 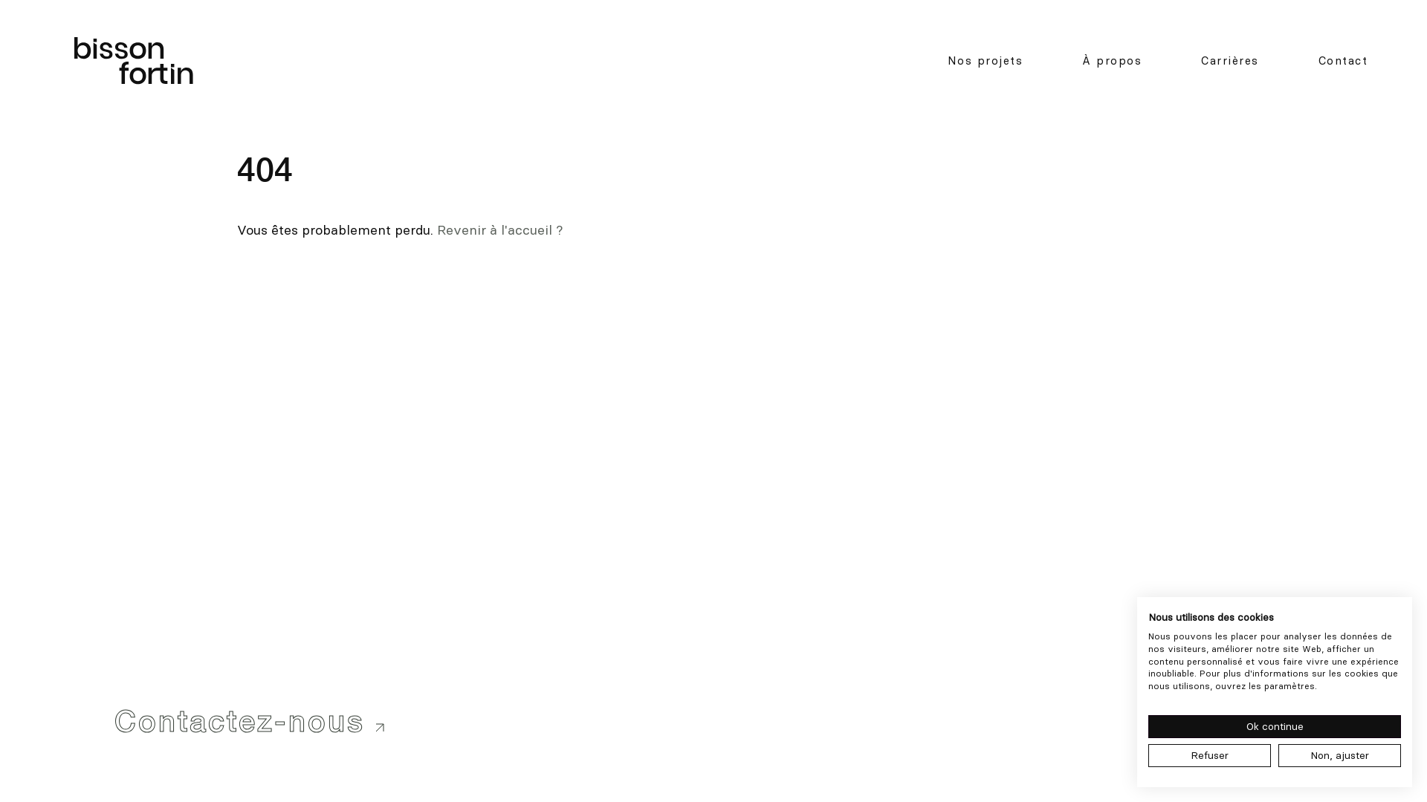 What do you see at coordinates (1339, 756) in the screenshot?
I see `Non, ajuster` at bounding box center [1339, 756].